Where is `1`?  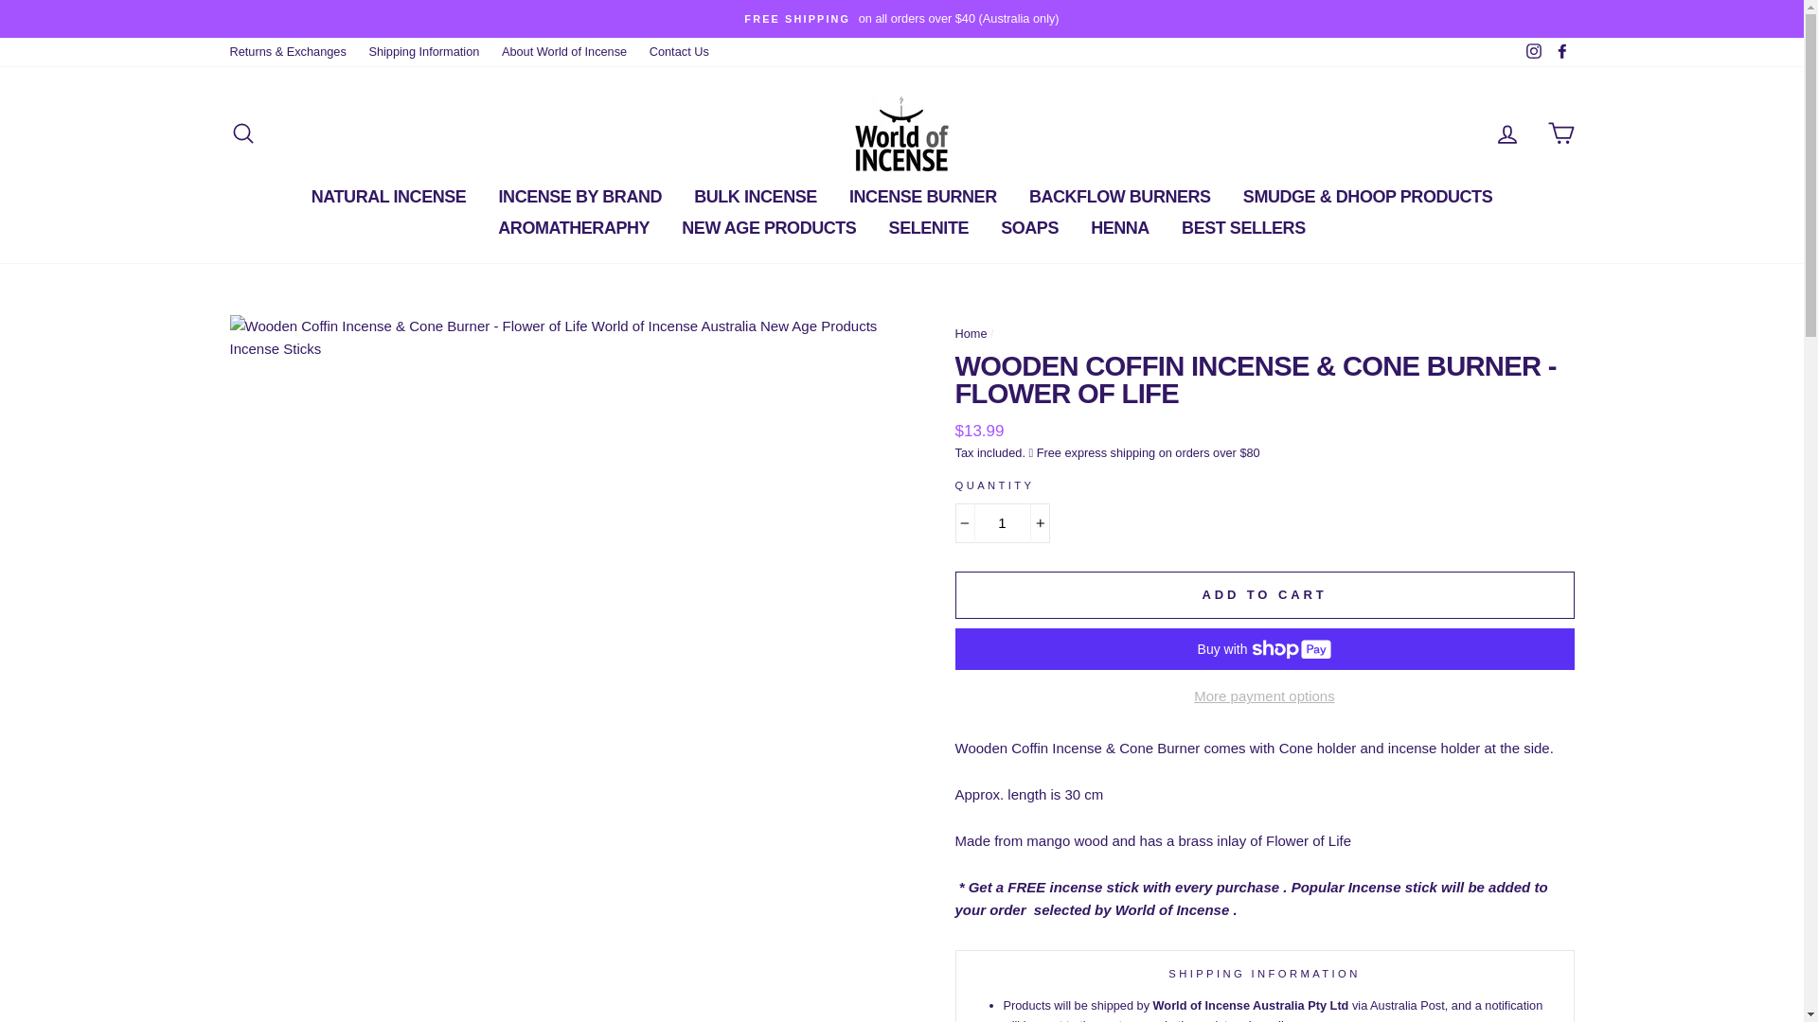 1 is located at coordinates (1002, 522).